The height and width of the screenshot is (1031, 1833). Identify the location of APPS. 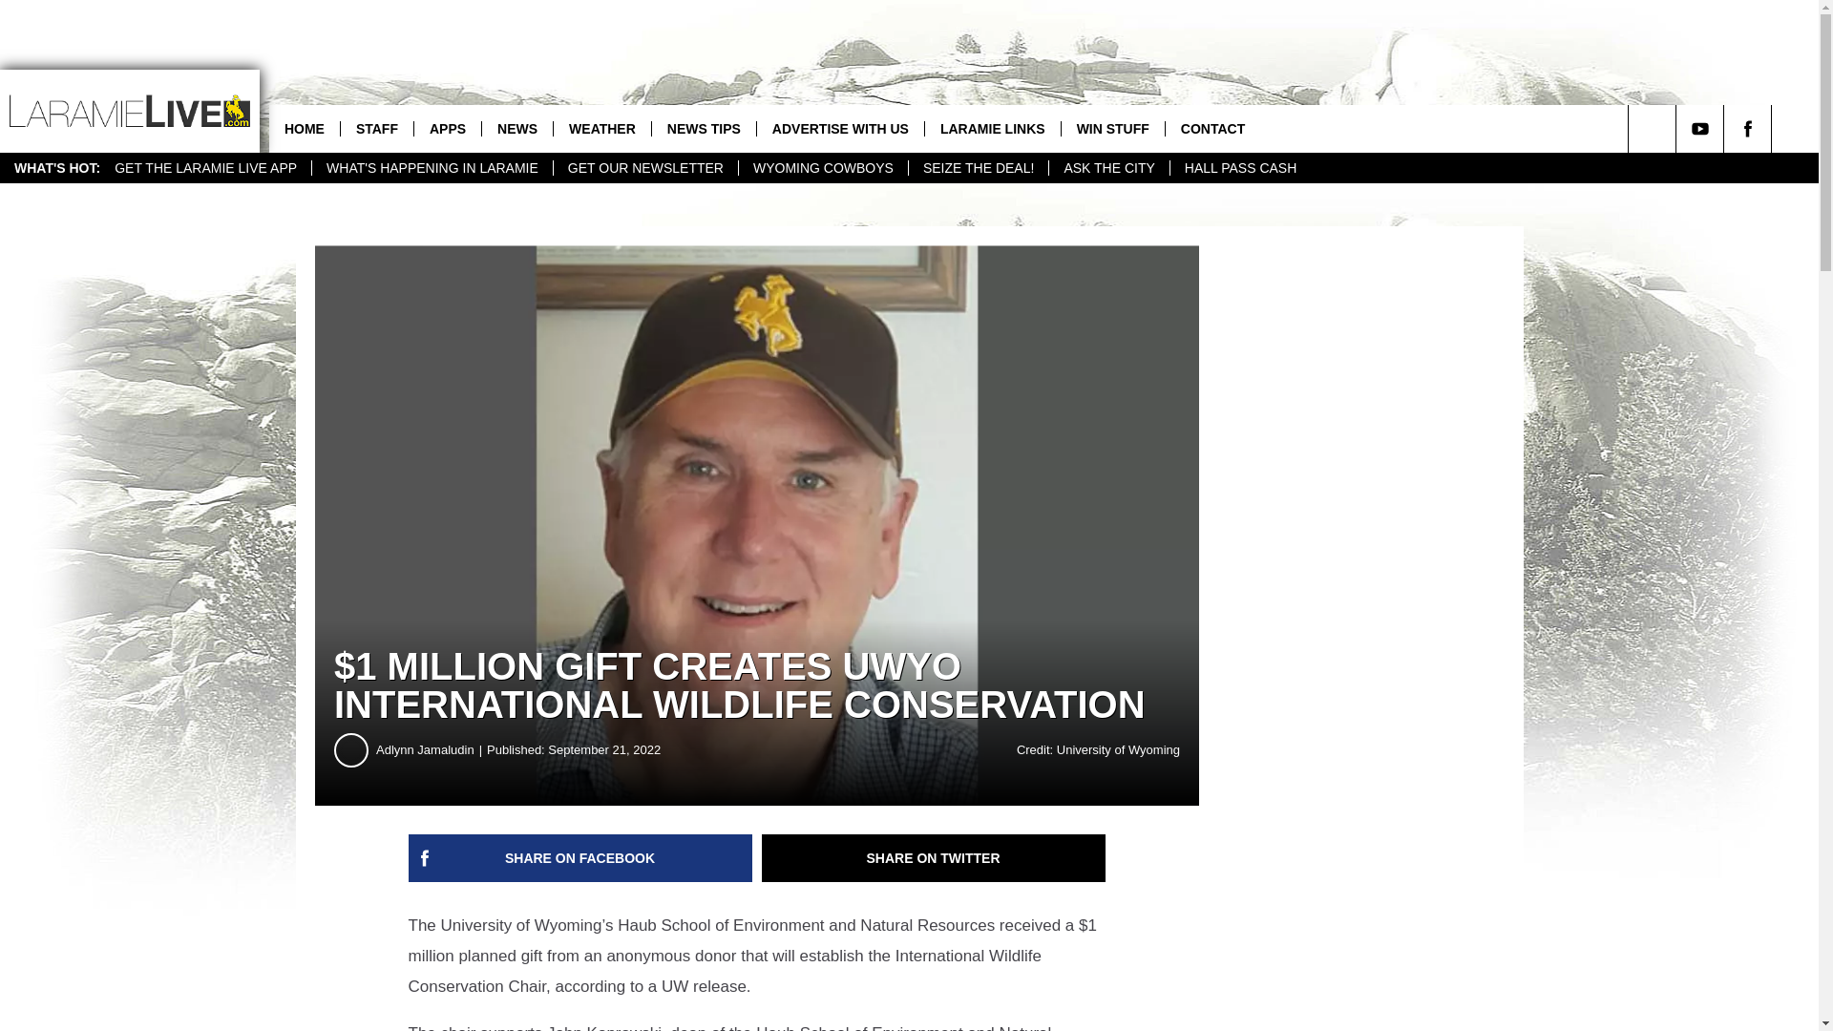
(447, 128).